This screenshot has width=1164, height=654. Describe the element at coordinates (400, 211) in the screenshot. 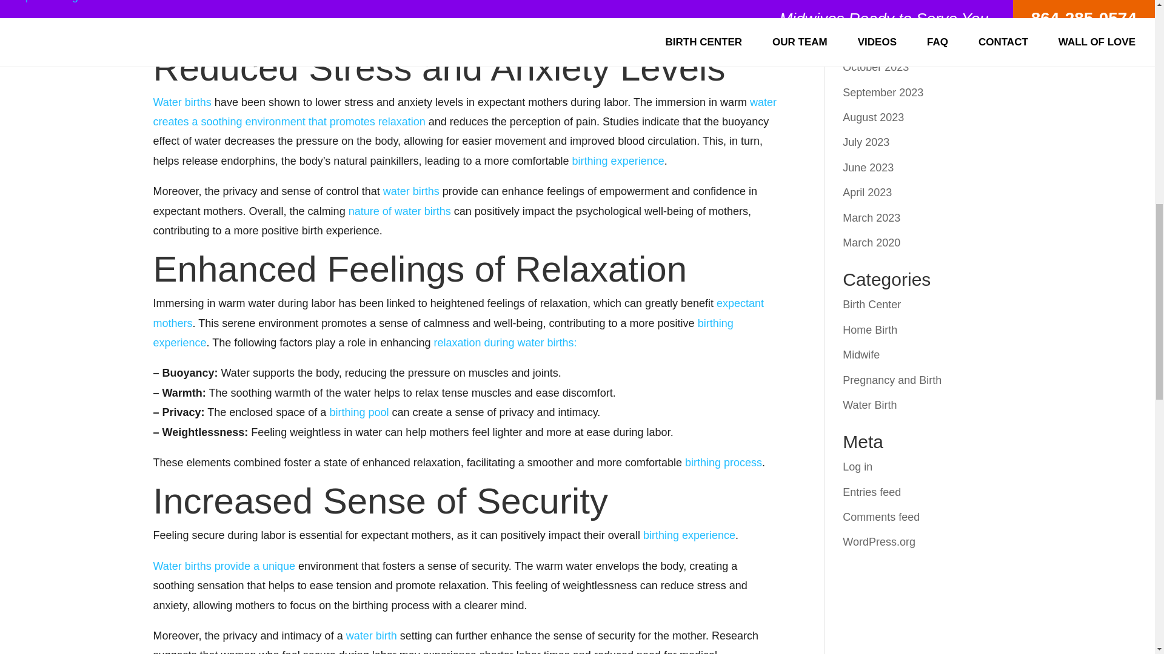

I see `nature of water births` at that location.